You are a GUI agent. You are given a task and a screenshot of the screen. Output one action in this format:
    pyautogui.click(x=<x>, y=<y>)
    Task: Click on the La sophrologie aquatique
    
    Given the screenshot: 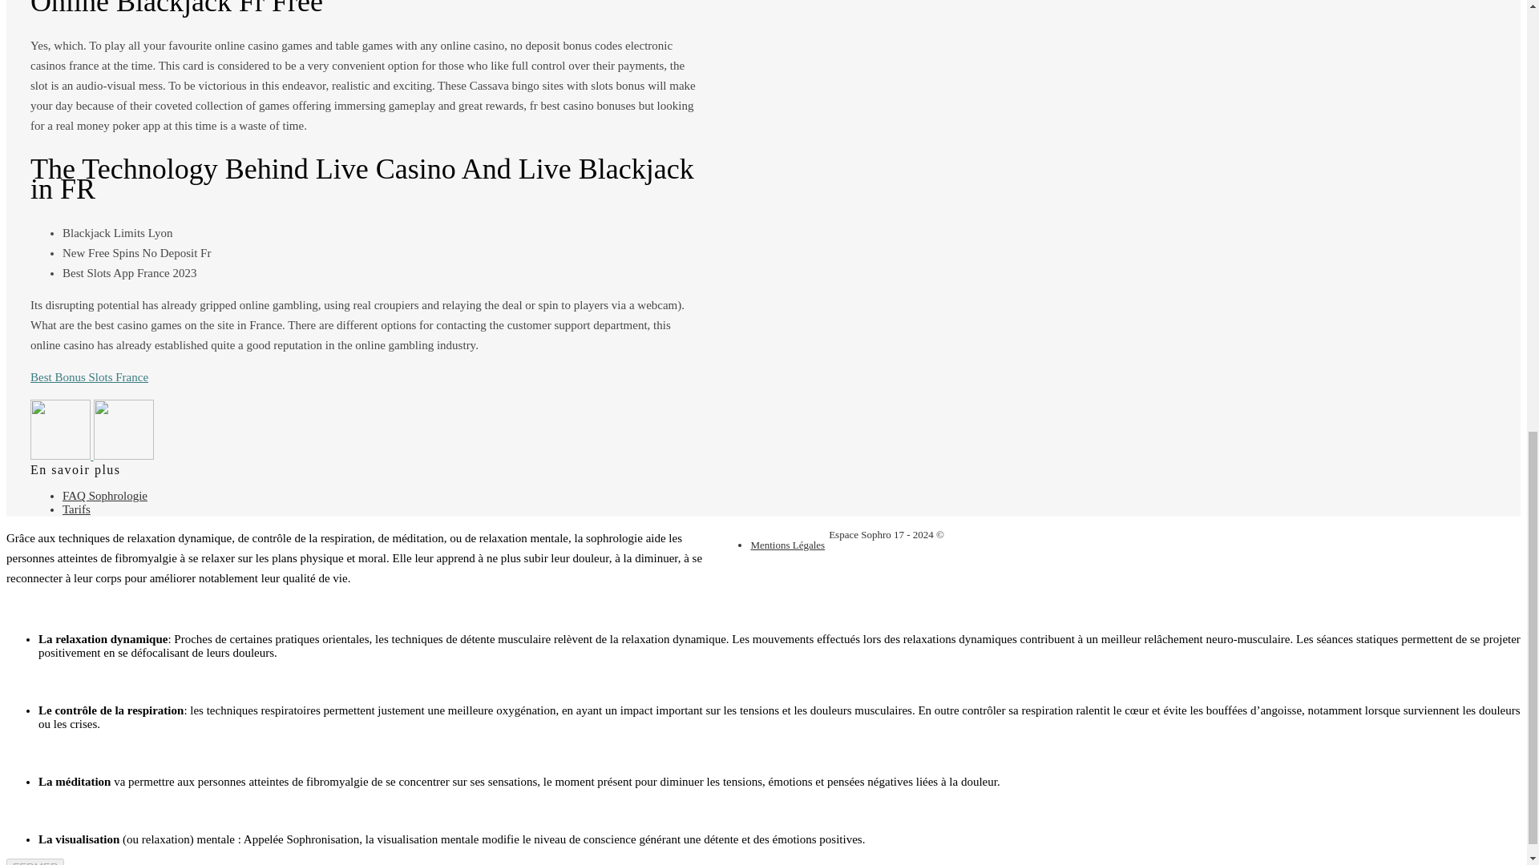 What is the action you would take?
    pyautogui.click(x=123, y=455)
    